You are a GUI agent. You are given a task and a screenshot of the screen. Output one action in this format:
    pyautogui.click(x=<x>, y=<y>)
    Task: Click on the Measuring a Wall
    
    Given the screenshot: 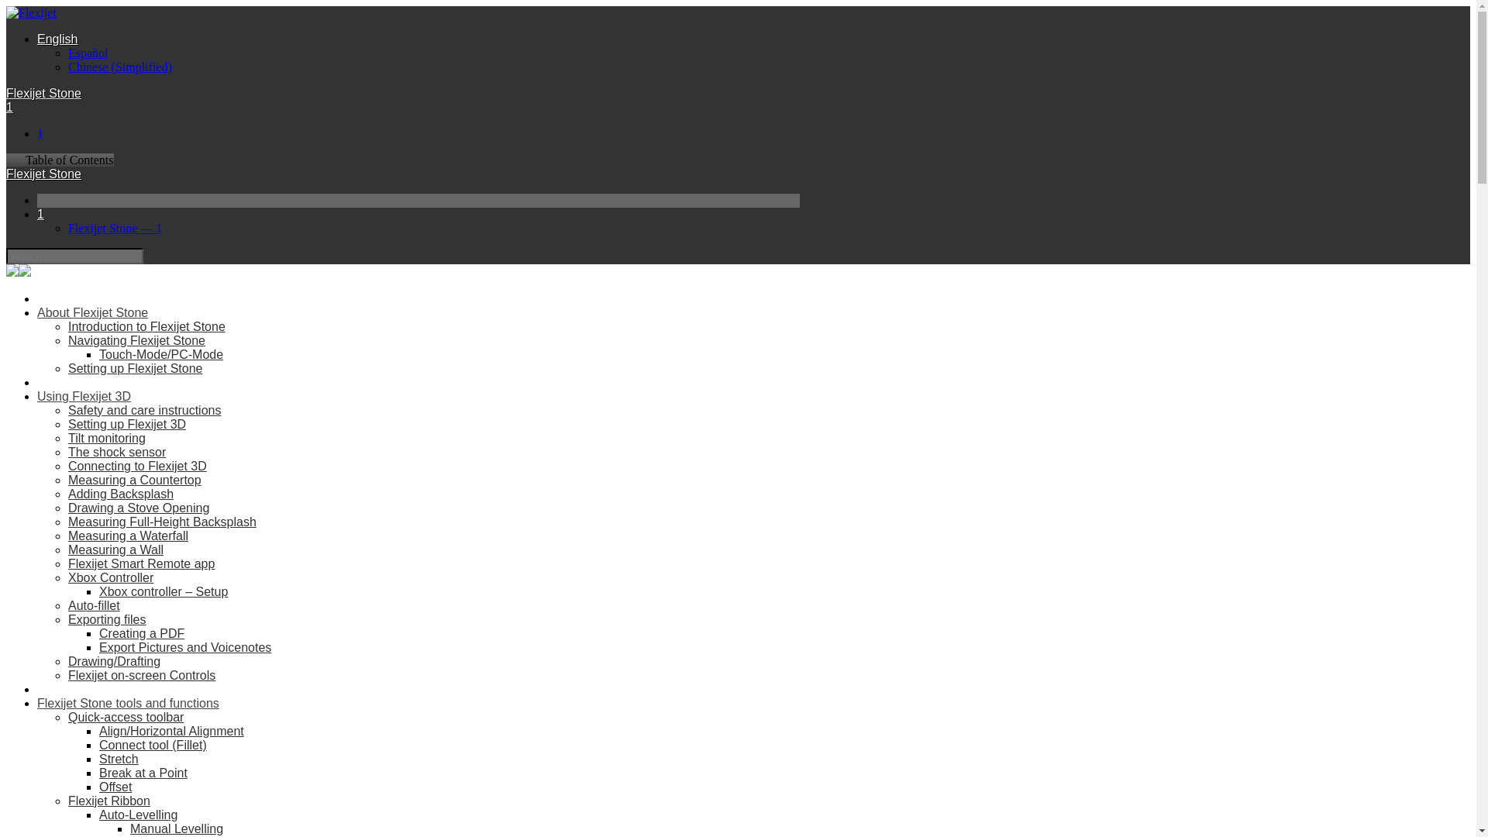 What is the action you would take?
    pyautogui.click(x=116, y=549)
    